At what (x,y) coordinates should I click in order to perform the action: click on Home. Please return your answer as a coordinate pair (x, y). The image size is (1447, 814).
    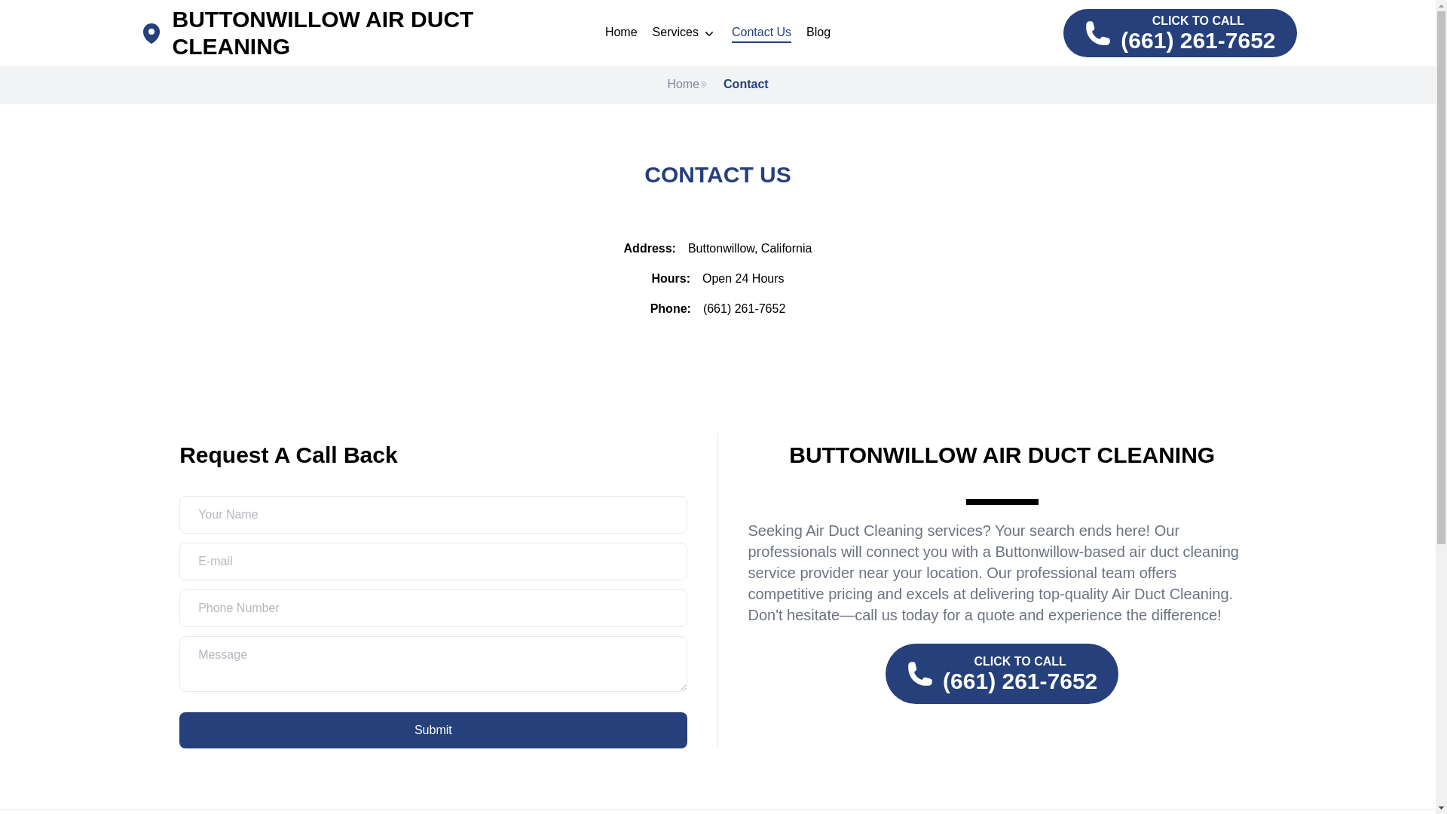
    Looking at the image, I should click on (687, 85).